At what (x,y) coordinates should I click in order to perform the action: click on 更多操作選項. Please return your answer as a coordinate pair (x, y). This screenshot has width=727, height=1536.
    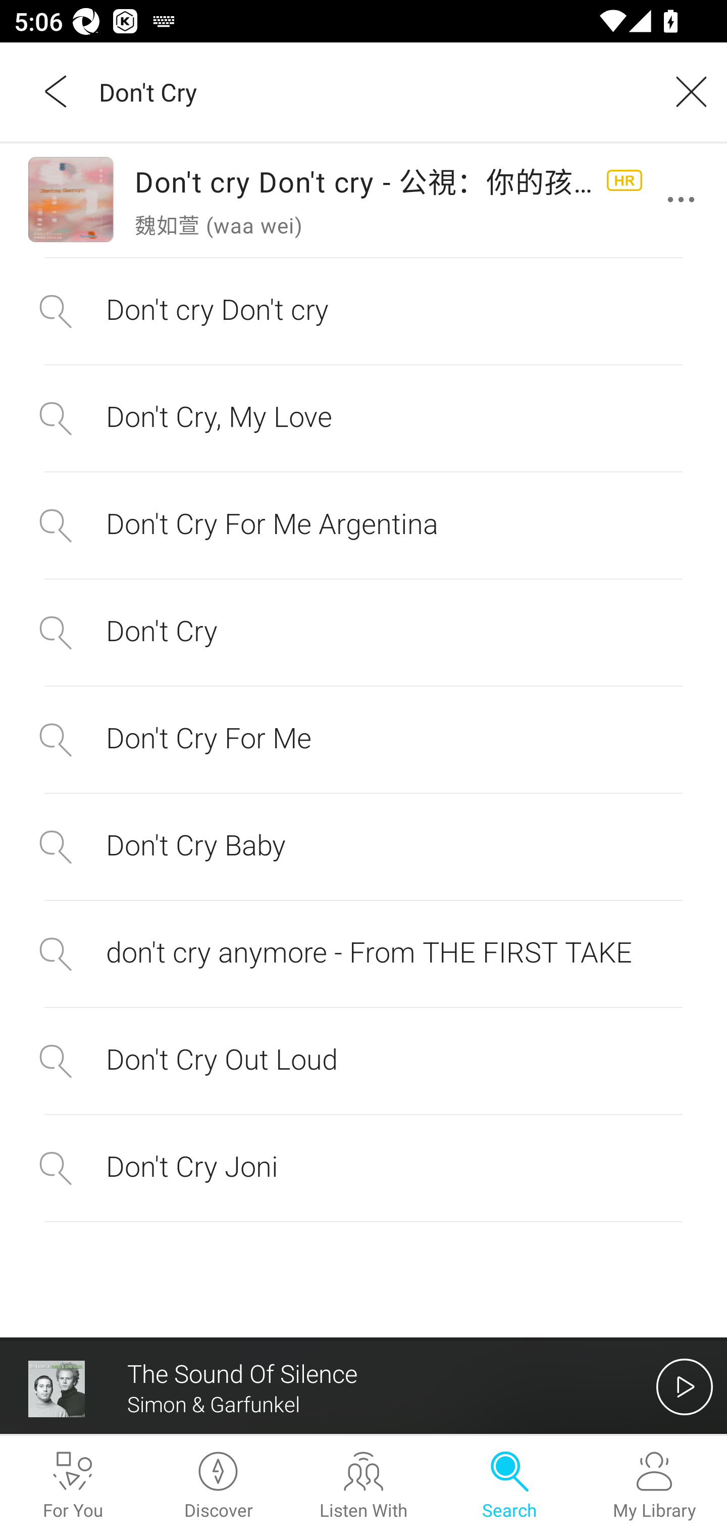
    Looking at the image, I should click on (685, 200).